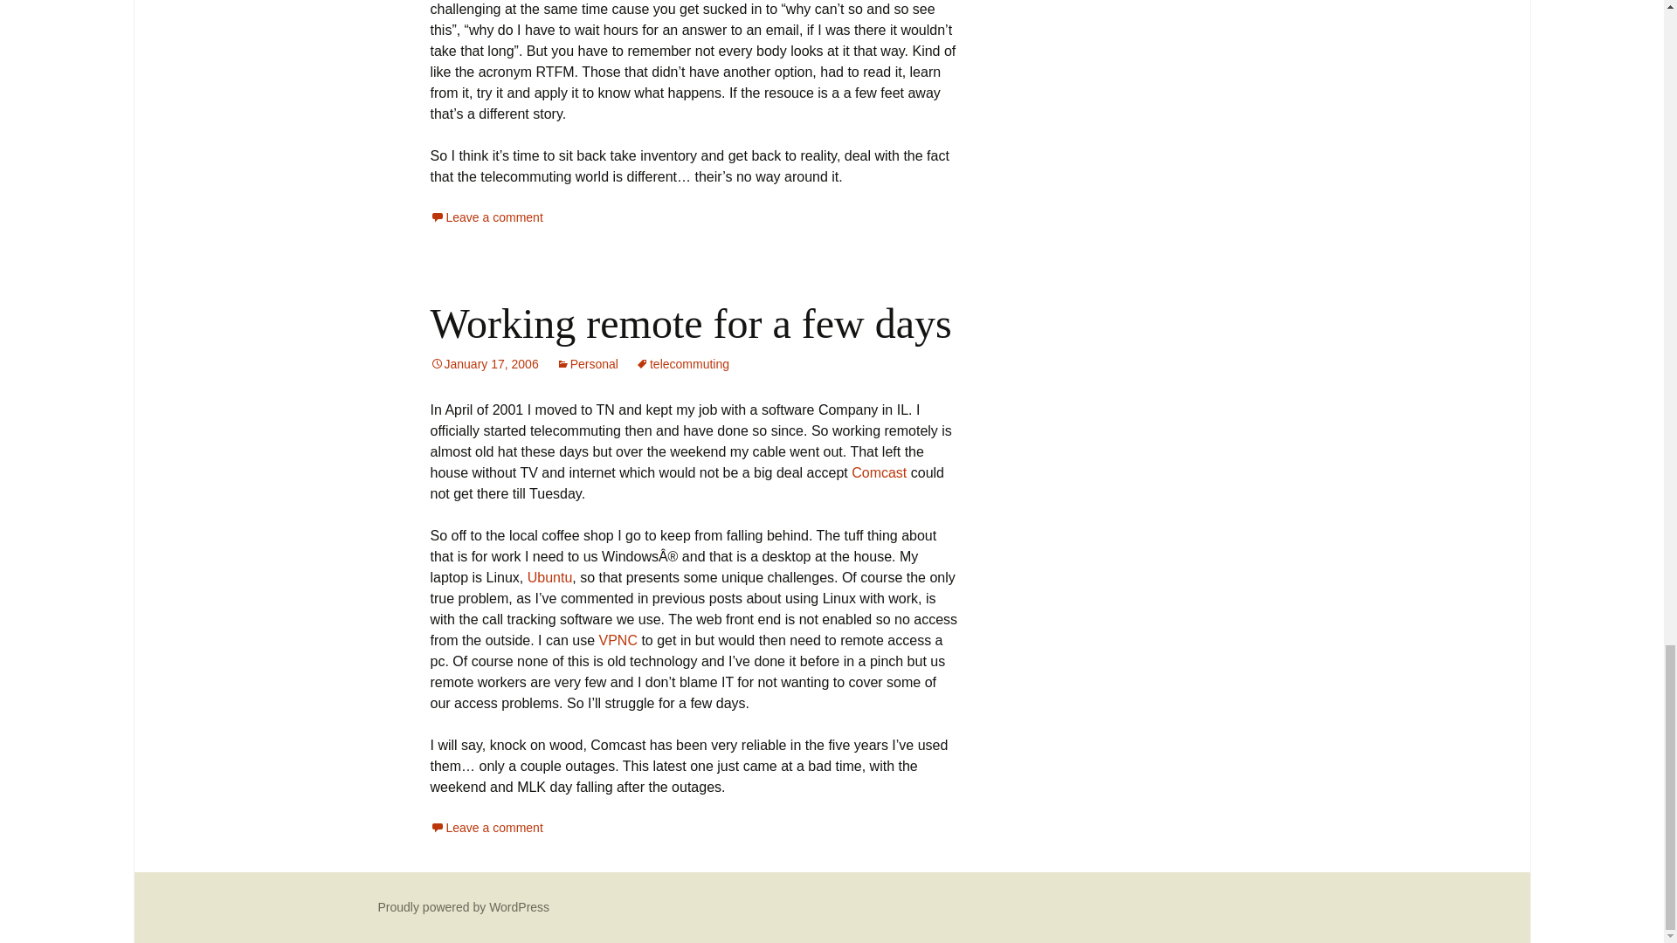  What do you see at coordinates (486, 827) in the screenshot?
I see `Leave a comment` at bounding box center [486, 827].